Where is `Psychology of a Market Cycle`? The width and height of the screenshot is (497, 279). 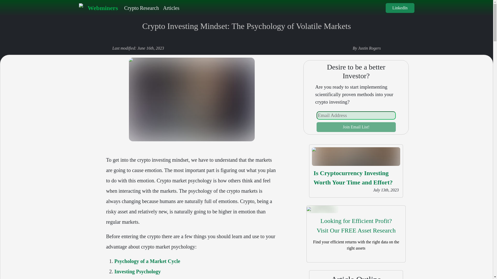
Psychology of a Market Cycle is located at coordinates (147, 261).